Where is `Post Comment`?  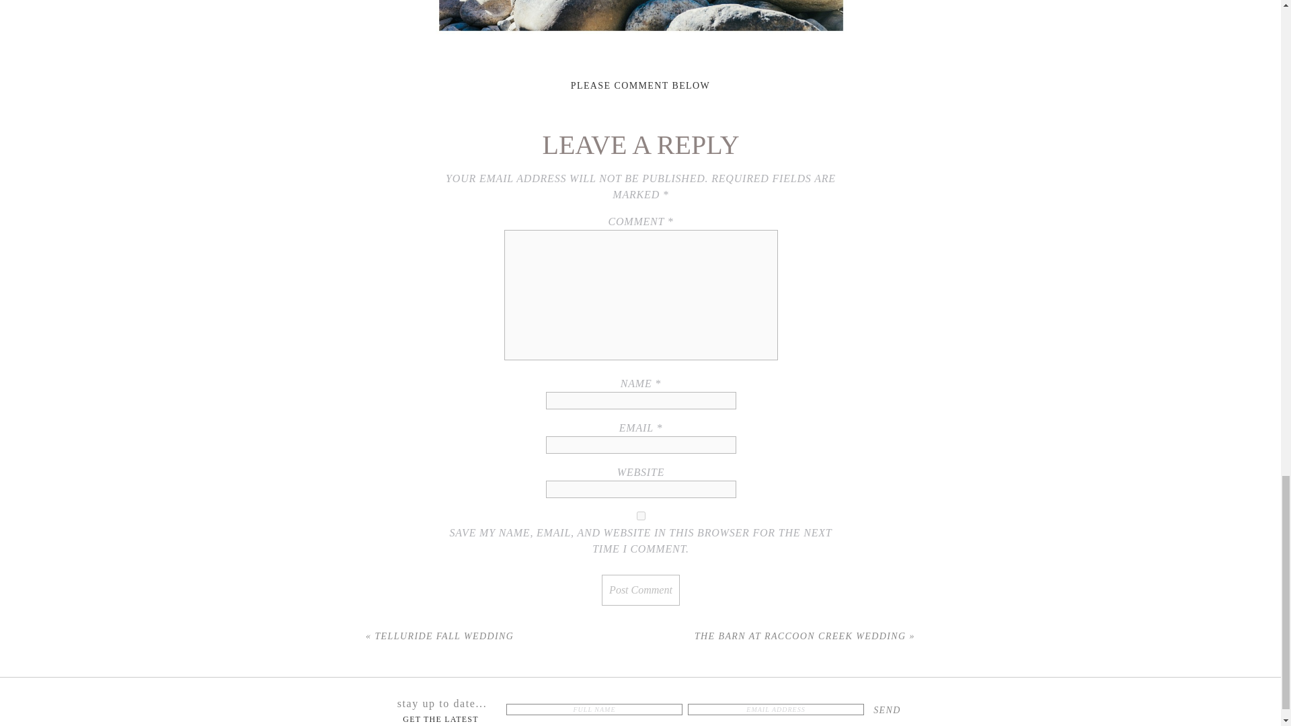
Post Comment is located at coordinates (640, 590).